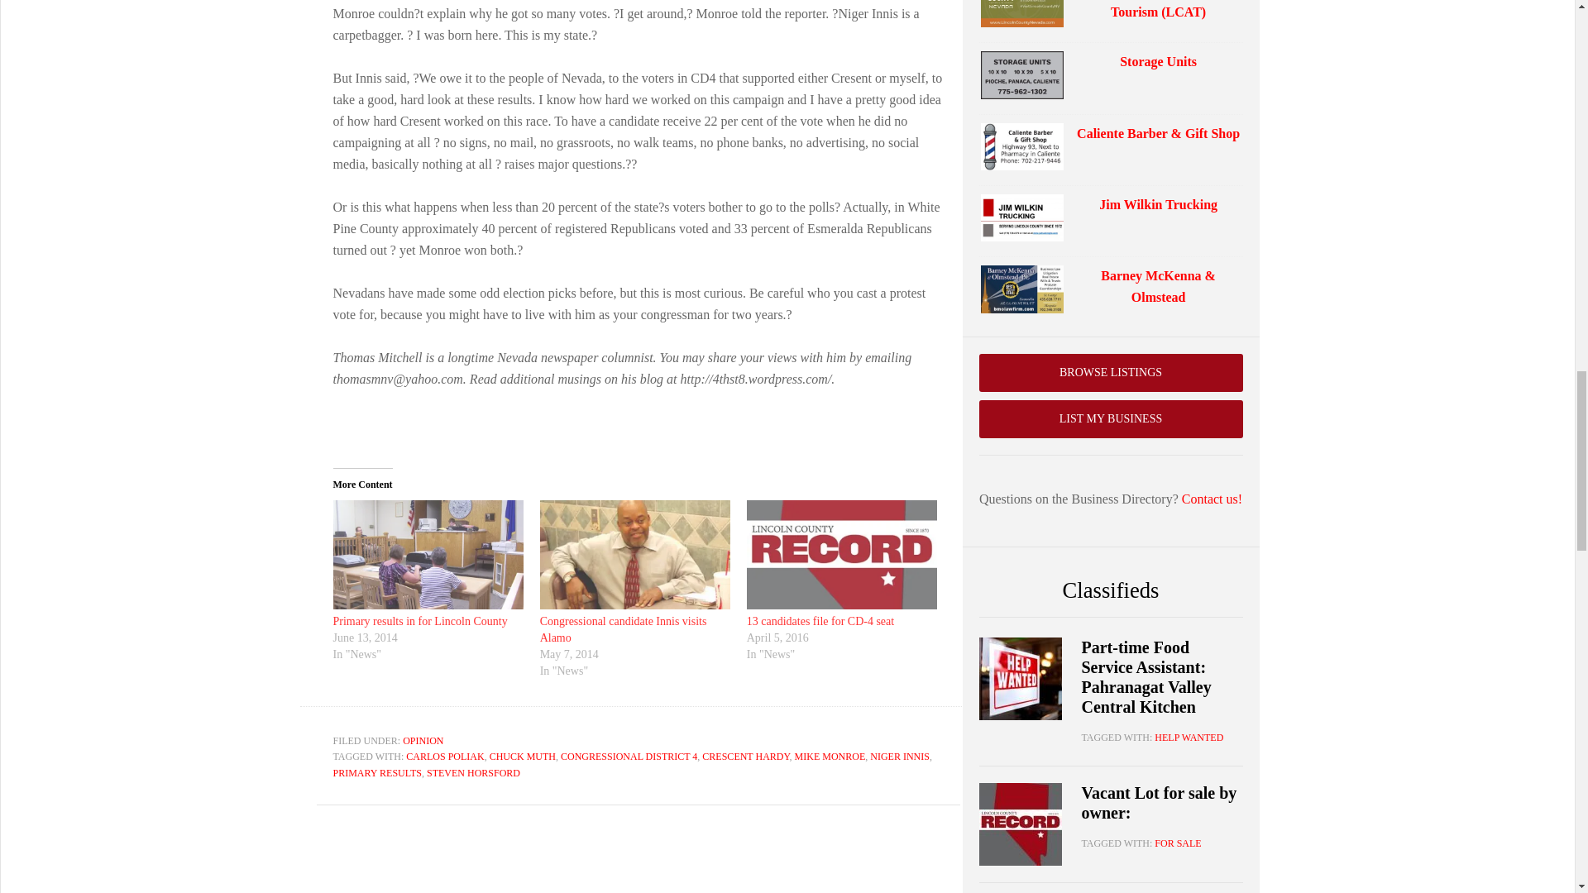 The image size is (1588, 893). Describe the element at coordinates (473, 772) in the screenshot. I see `STEVEN HORSFORD` at that location.